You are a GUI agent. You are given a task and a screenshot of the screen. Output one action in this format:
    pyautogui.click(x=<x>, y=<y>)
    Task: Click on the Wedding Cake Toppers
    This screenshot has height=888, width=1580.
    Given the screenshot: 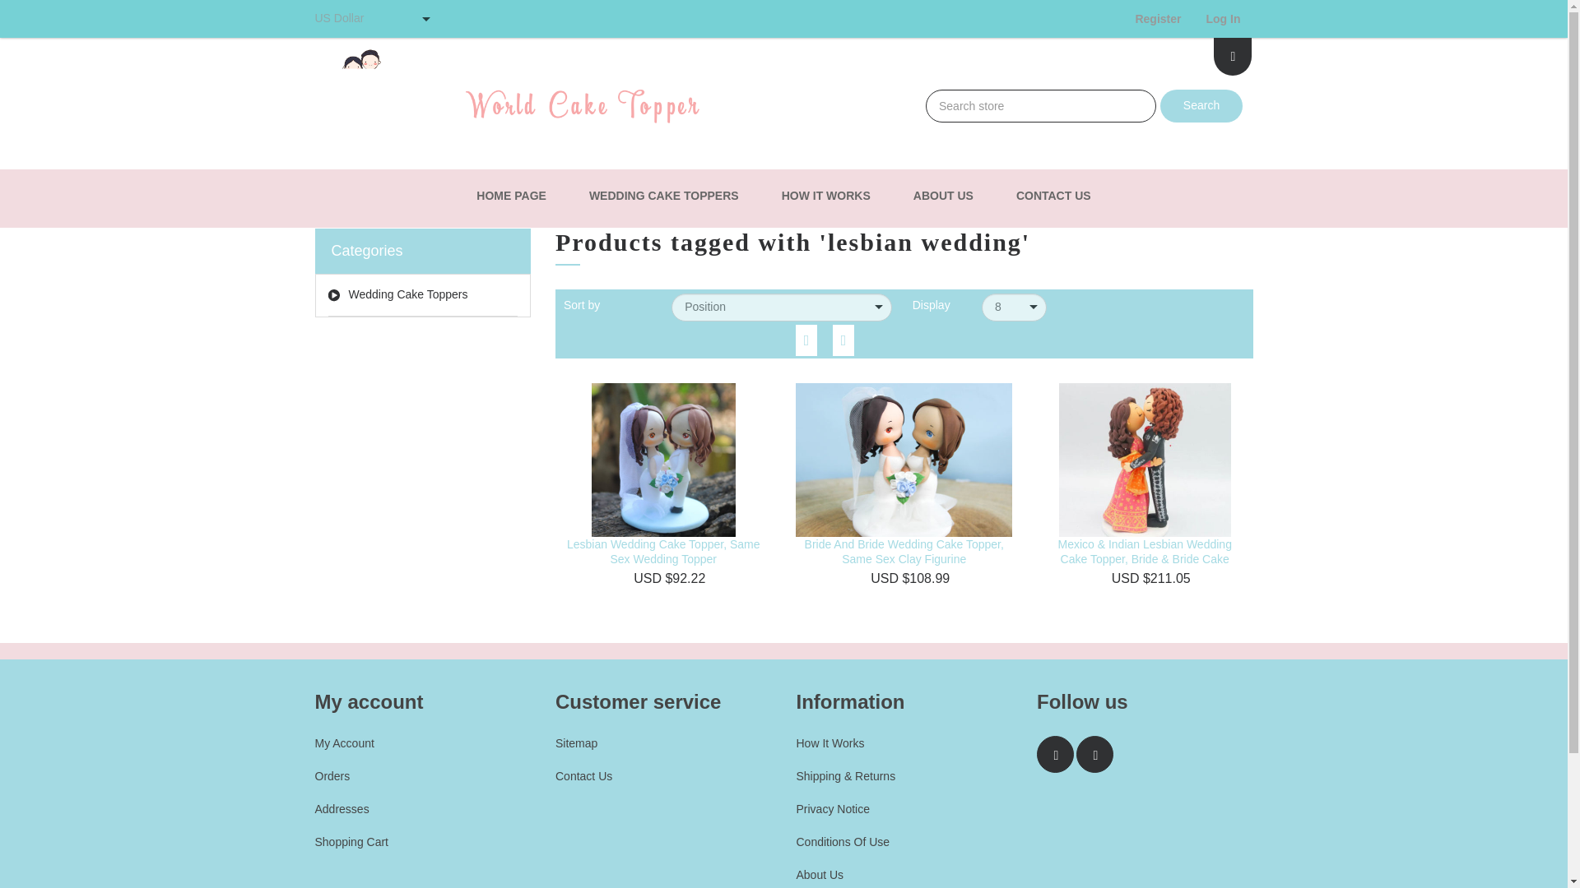 What is the action you would take?
    pyautogui.click(x=422, y=294)
    